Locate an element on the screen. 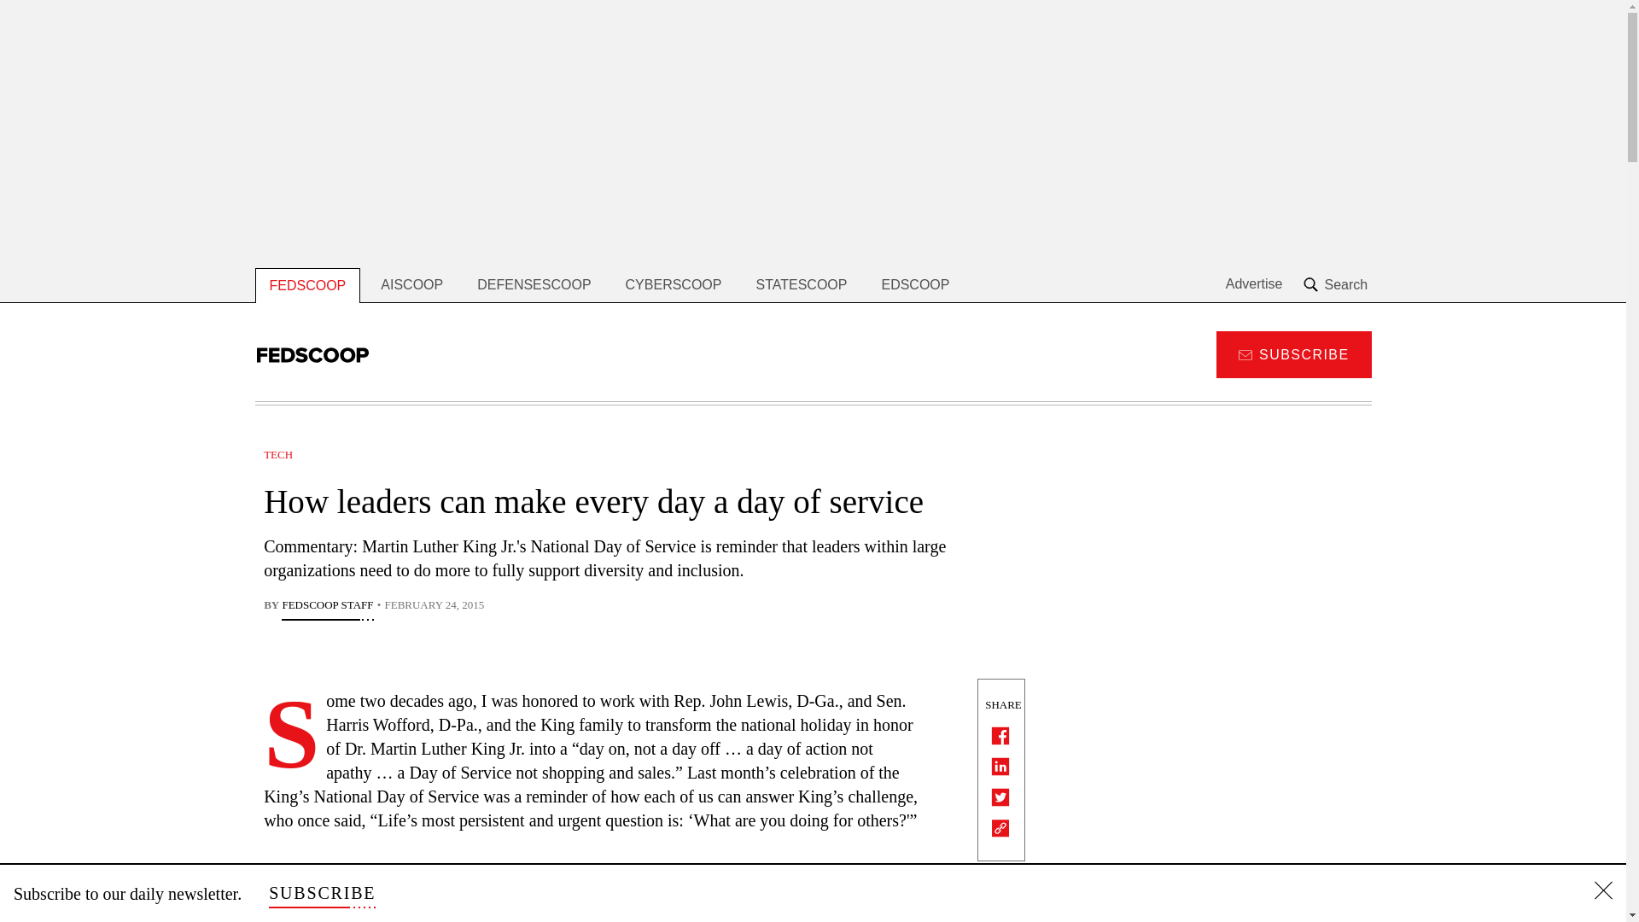 The width and height of the screenshot is (1639, 922). DEFENSESCOOP is located at coordinates (534, 285).